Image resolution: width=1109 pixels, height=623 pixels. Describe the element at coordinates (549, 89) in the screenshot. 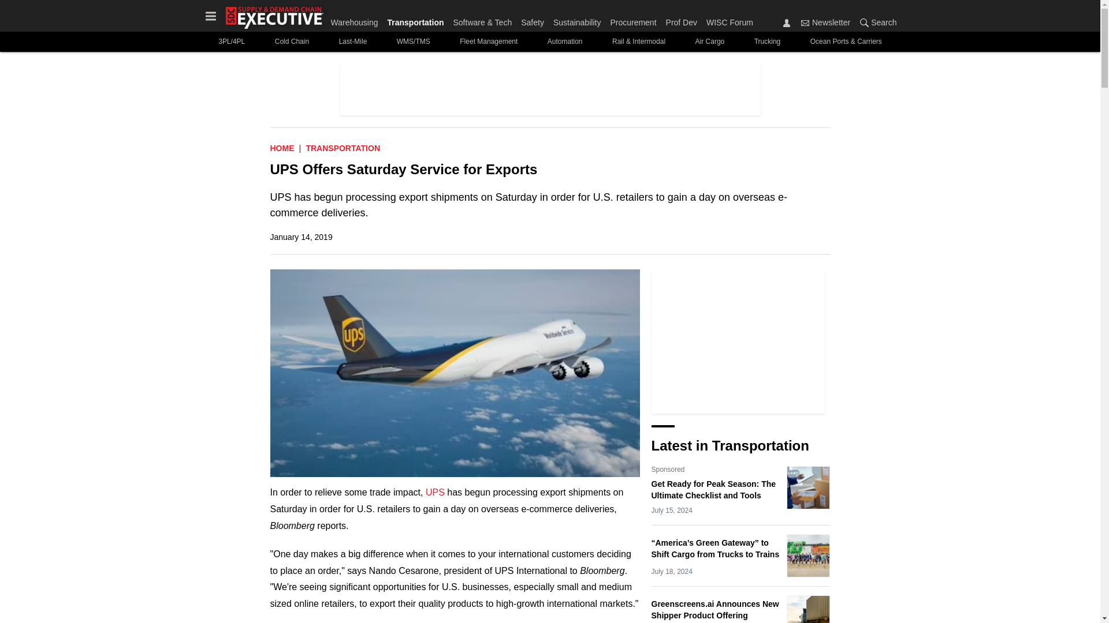

I see `3rd party ad content` at that location.